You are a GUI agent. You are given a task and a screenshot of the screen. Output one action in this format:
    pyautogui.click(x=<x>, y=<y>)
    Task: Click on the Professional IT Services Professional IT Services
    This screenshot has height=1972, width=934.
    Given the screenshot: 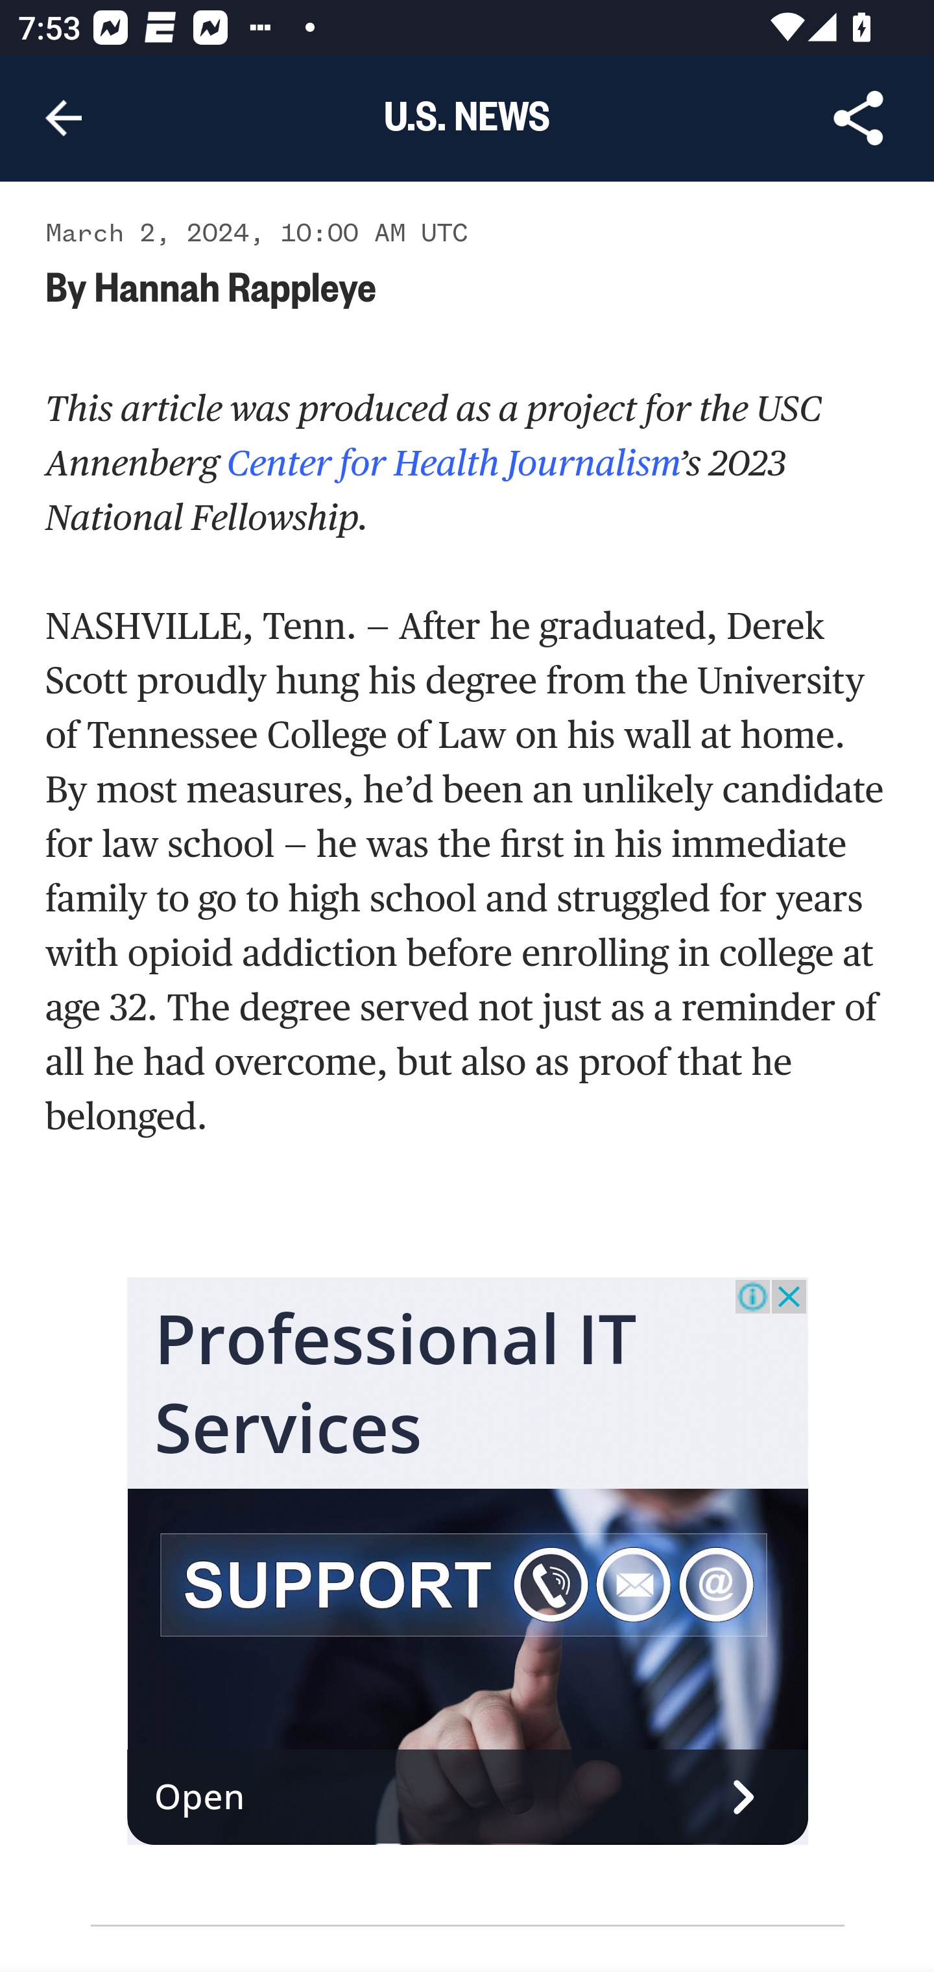 What is the action you would take?
    pyautogui.click(x=396, y=1383)
    